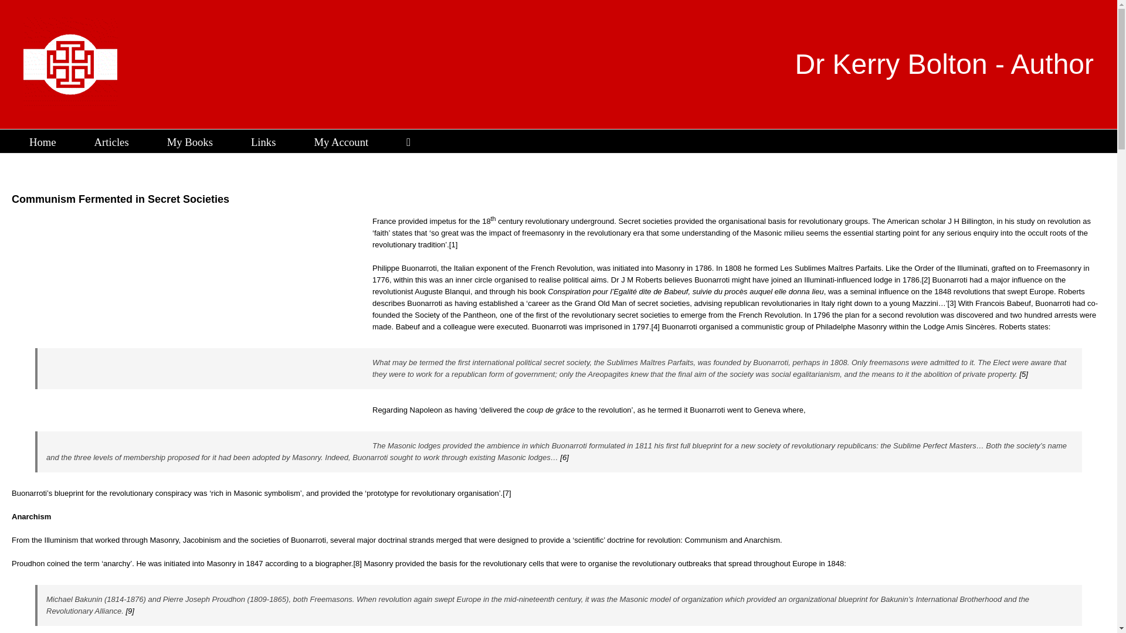 This screenshot has width=1126, height=633. What do you see at coordinates (263, 141) in the screenshot?
I see `Links` at bounding box center [263, 141].